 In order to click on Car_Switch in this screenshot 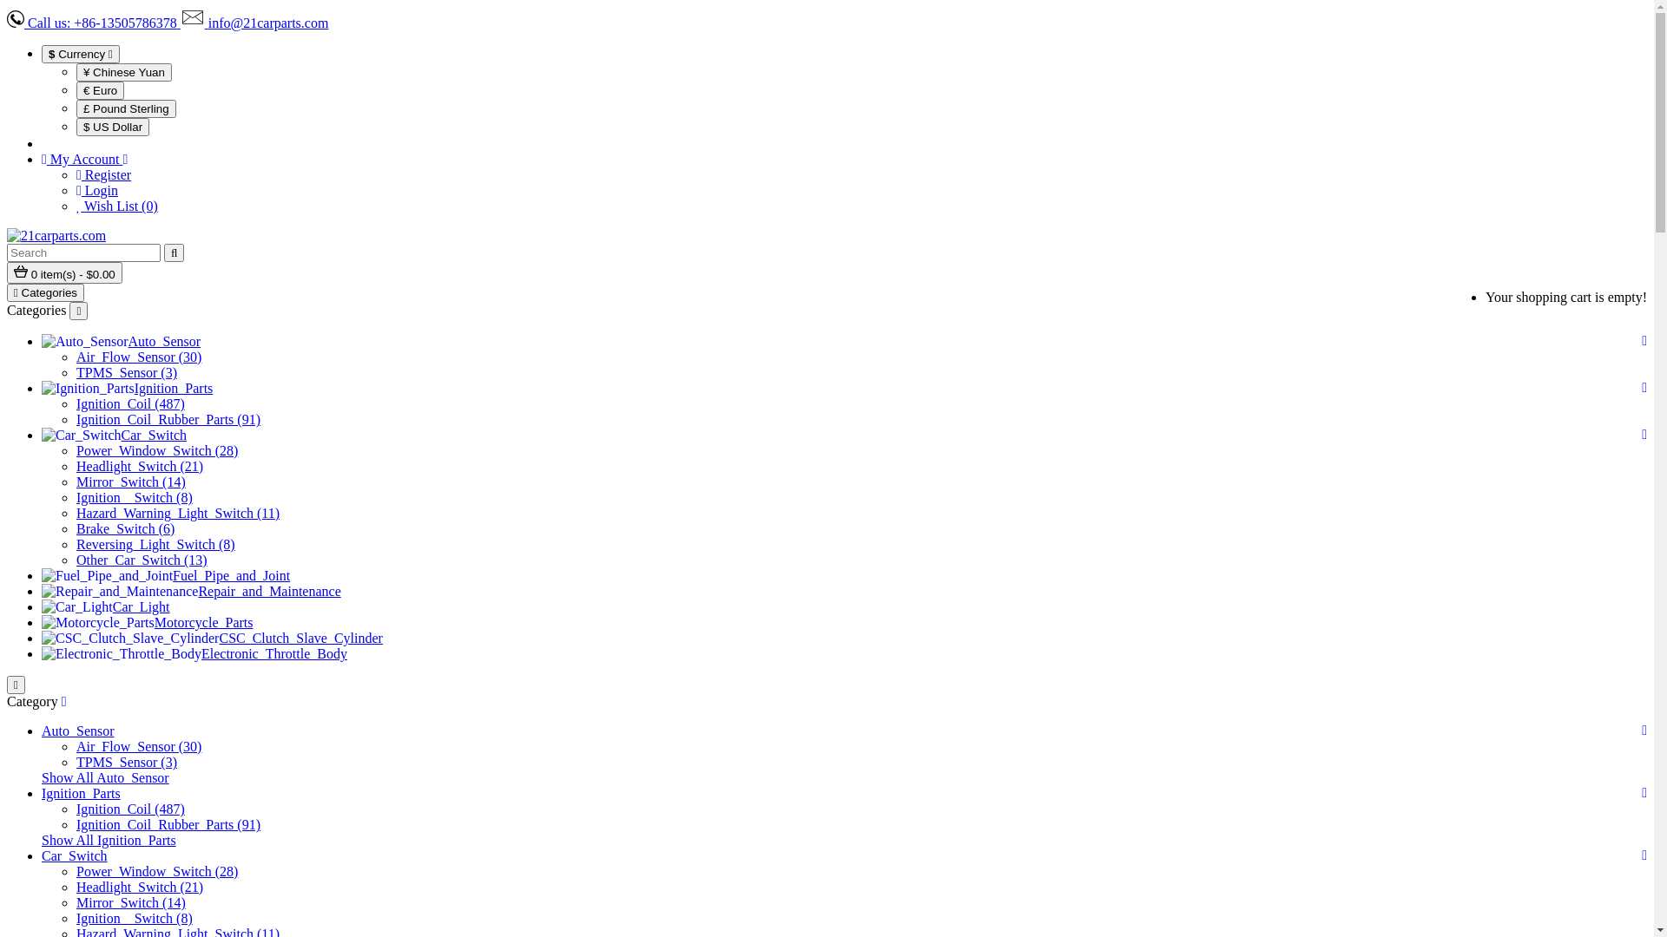, I will do `click(75, 855)`.